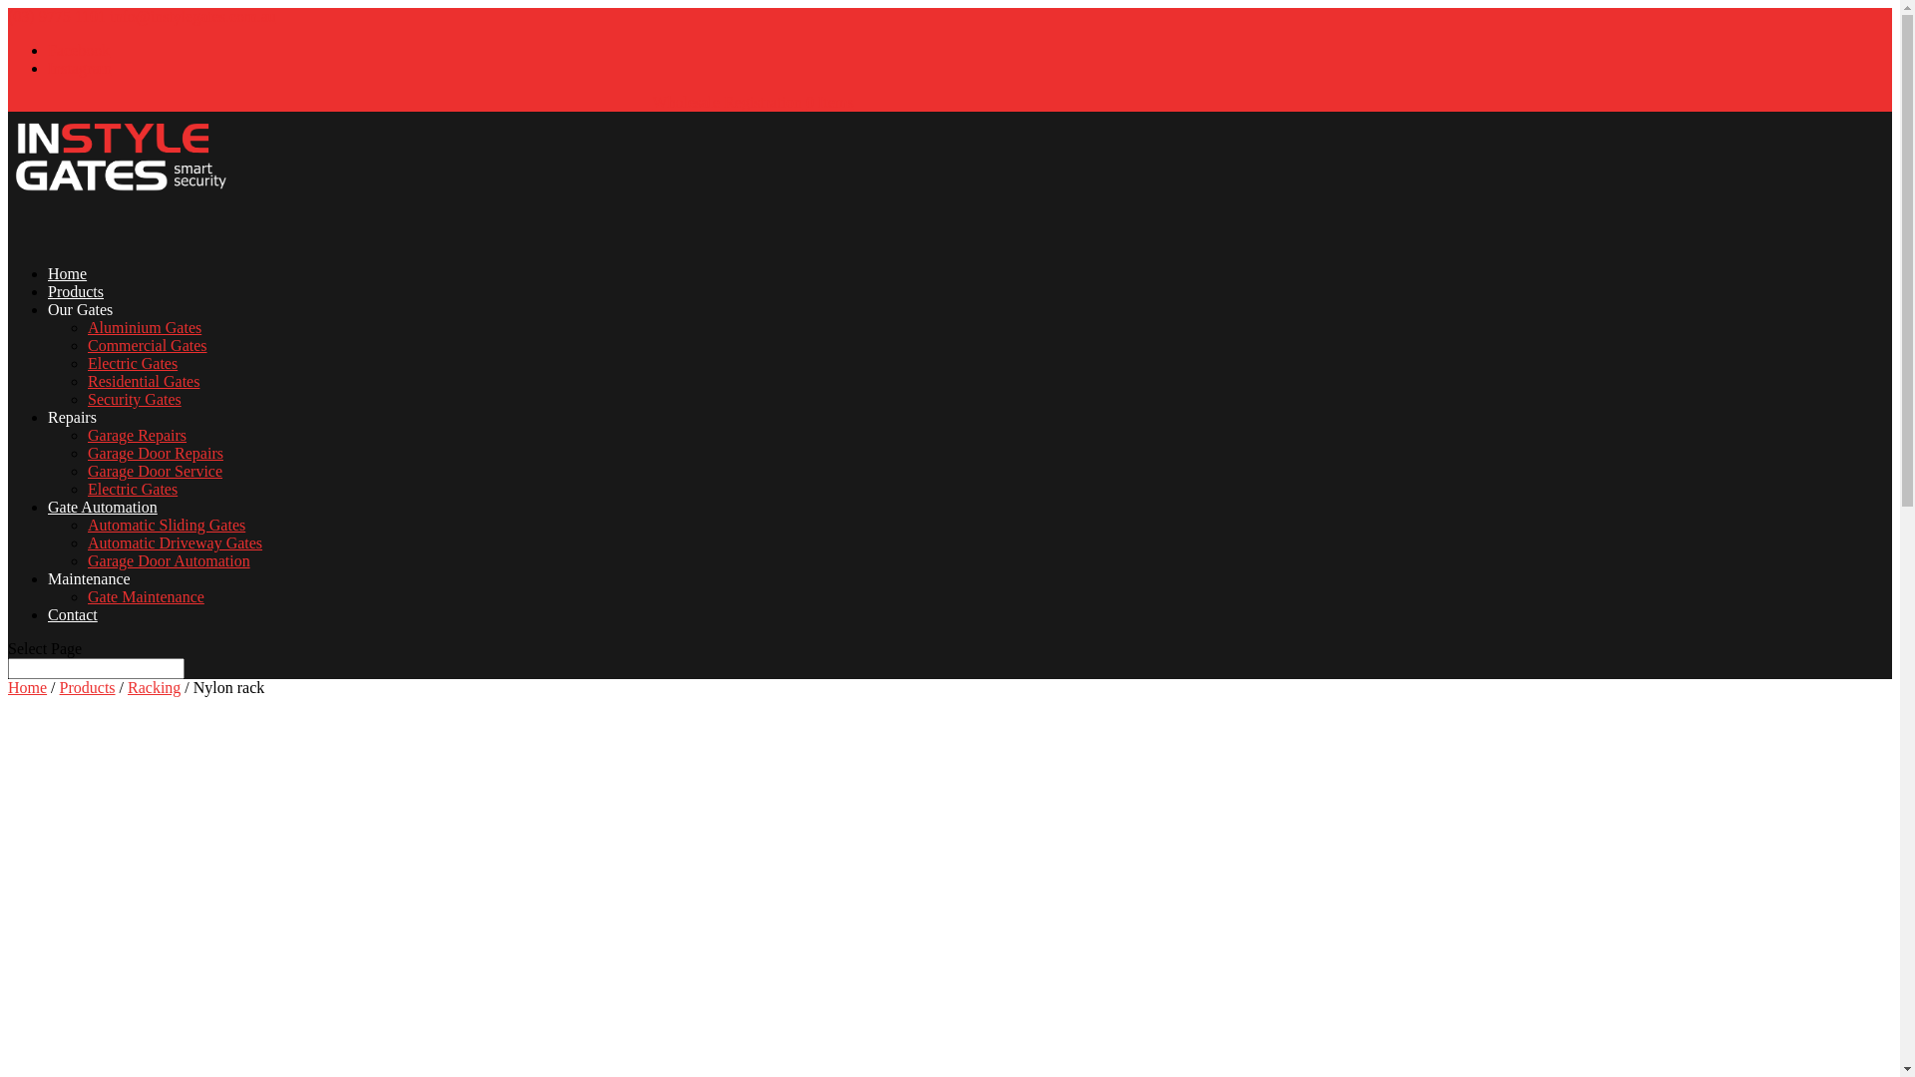  Describe the element at coordinates (154, 688) in the screenshot. I see `Racking` at that location.